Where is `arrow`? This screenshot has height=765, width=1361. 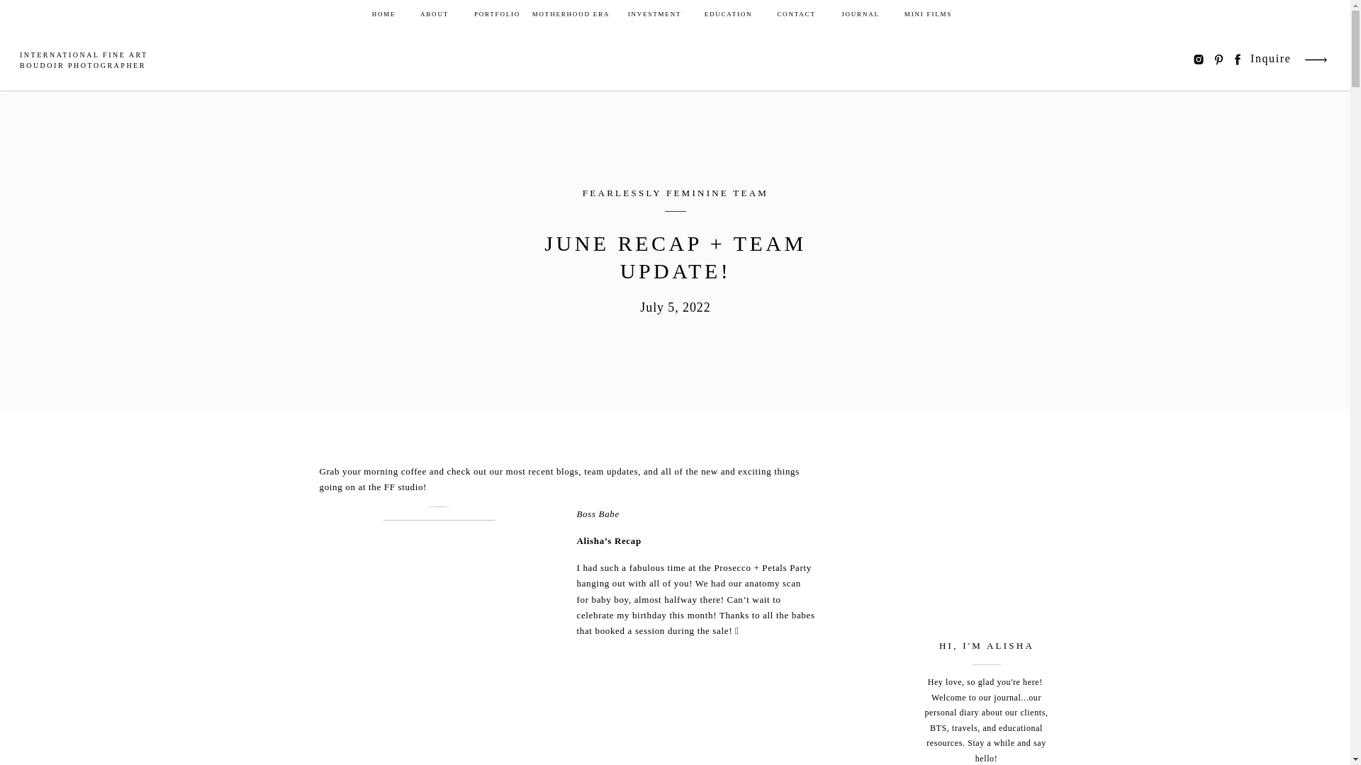
arrow is located at coordinates (1315, 59).